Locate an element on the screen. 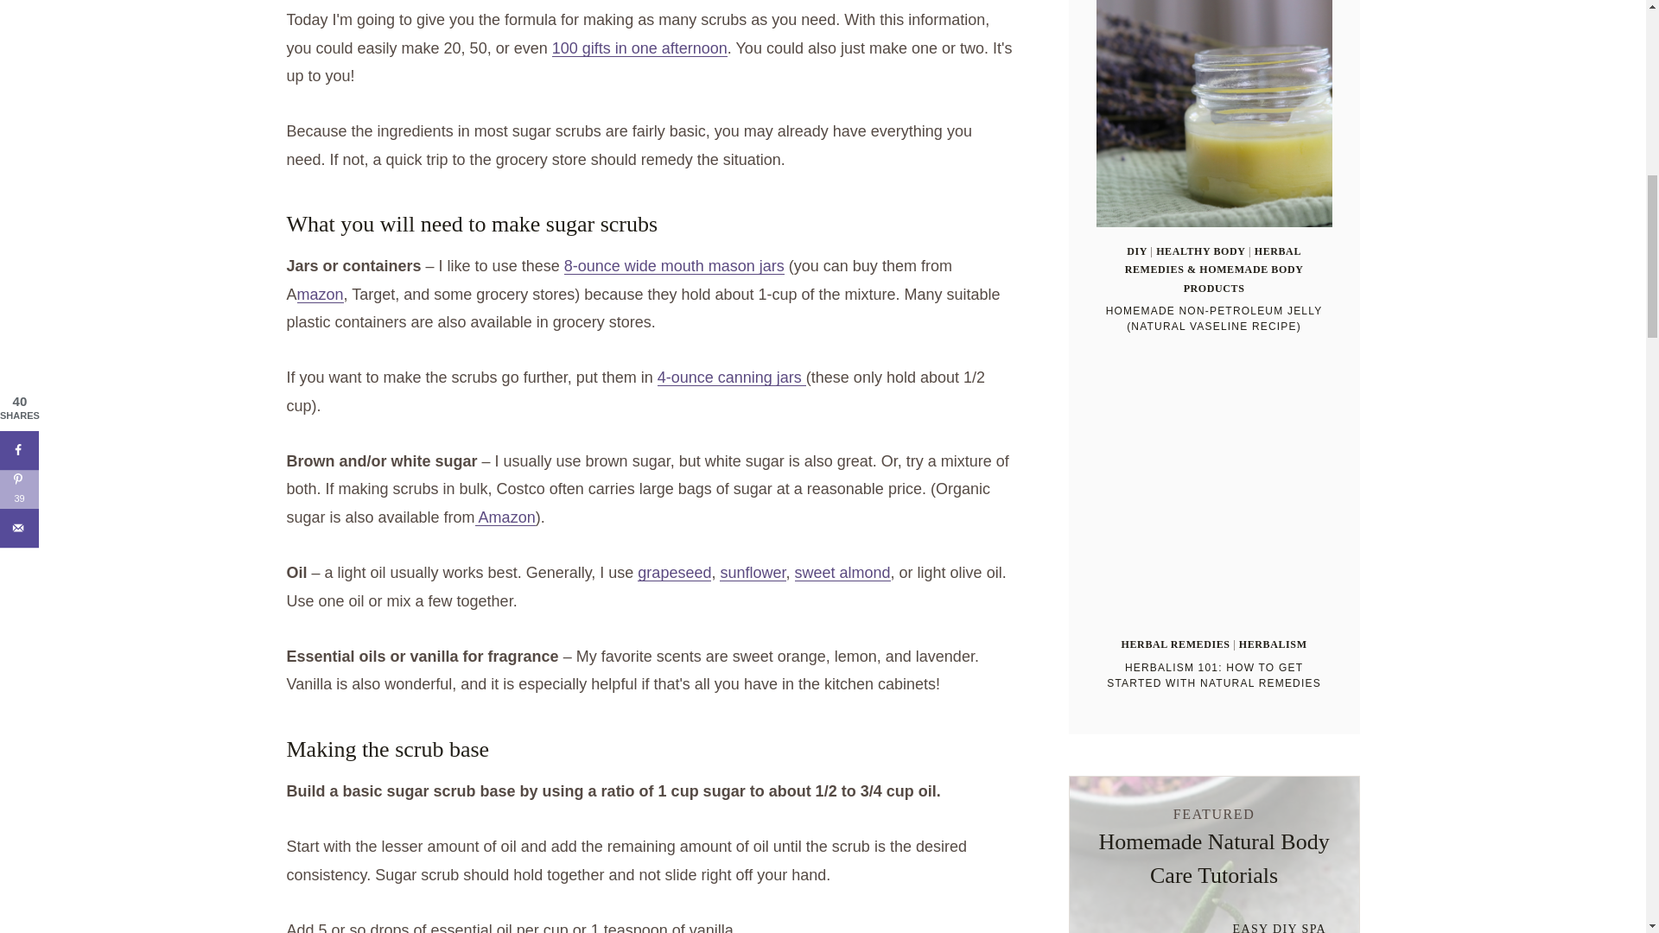  sweet almond is located at coordinates (842, 572).